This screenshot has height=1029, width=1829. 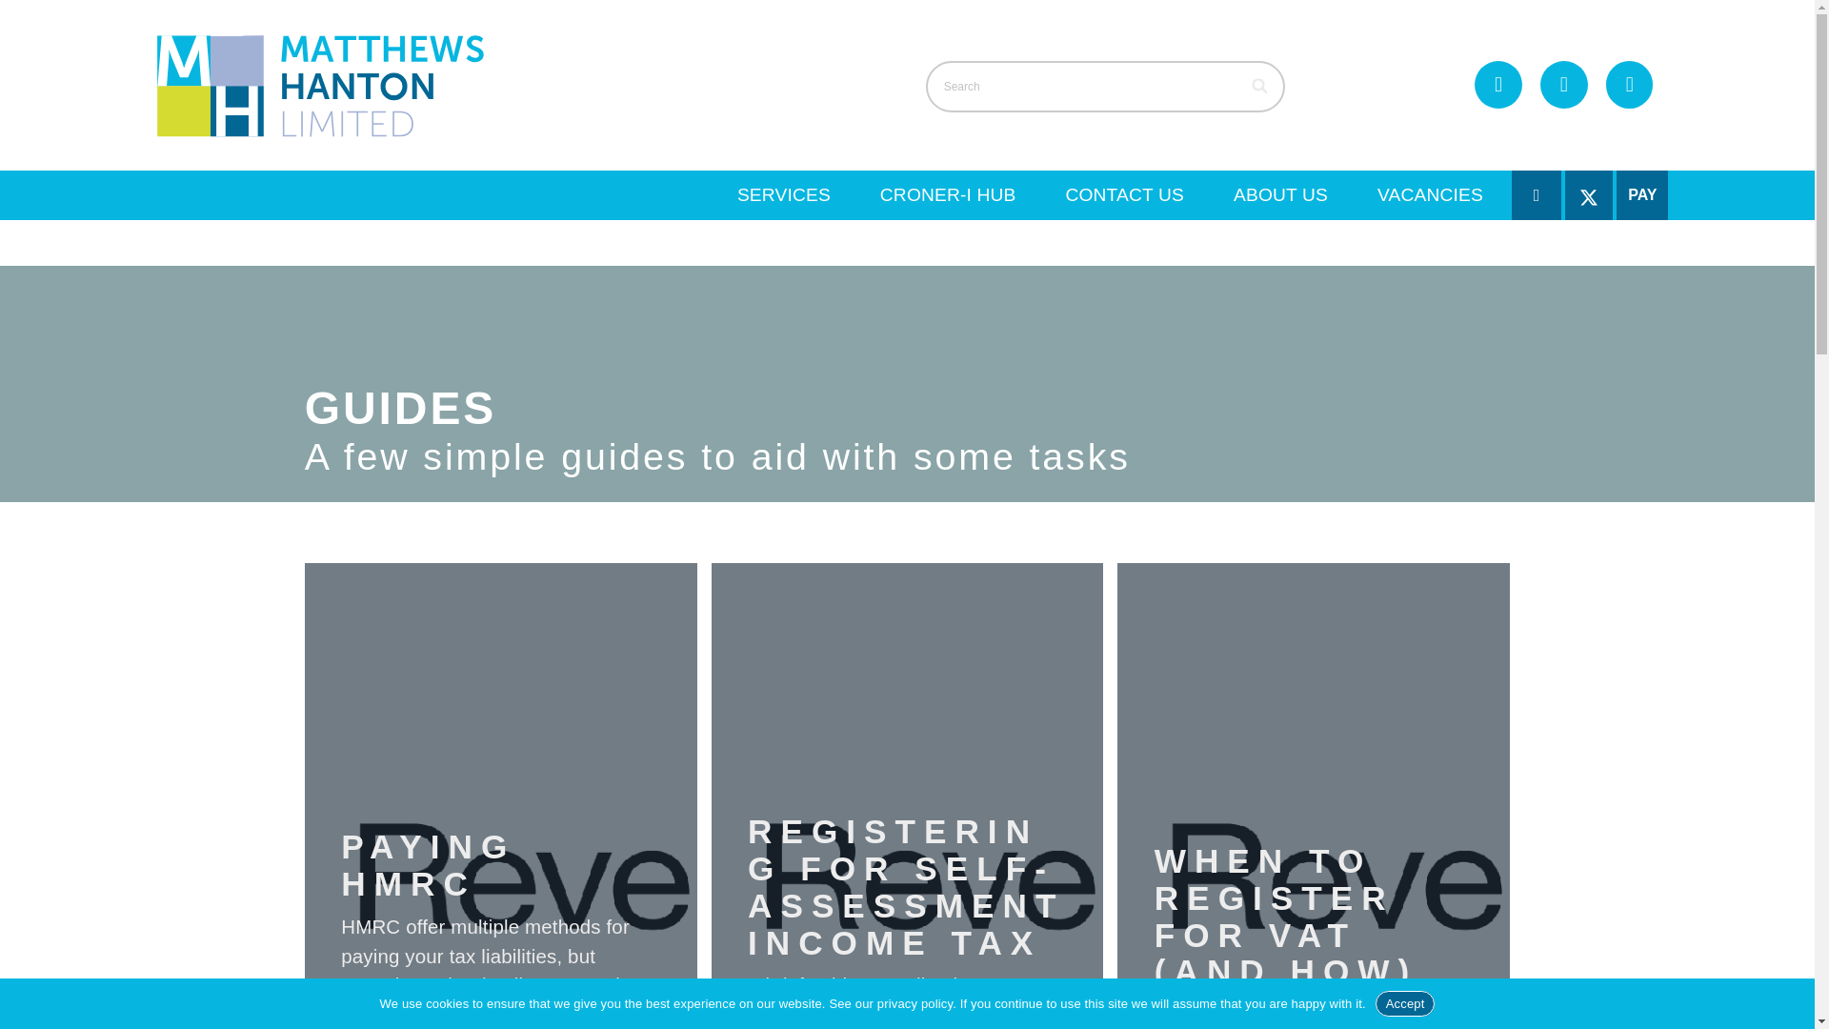 What do you see at coordinates (1629, 84) in the screenshot?
I see `Location` at bounding box center [1629, 84].